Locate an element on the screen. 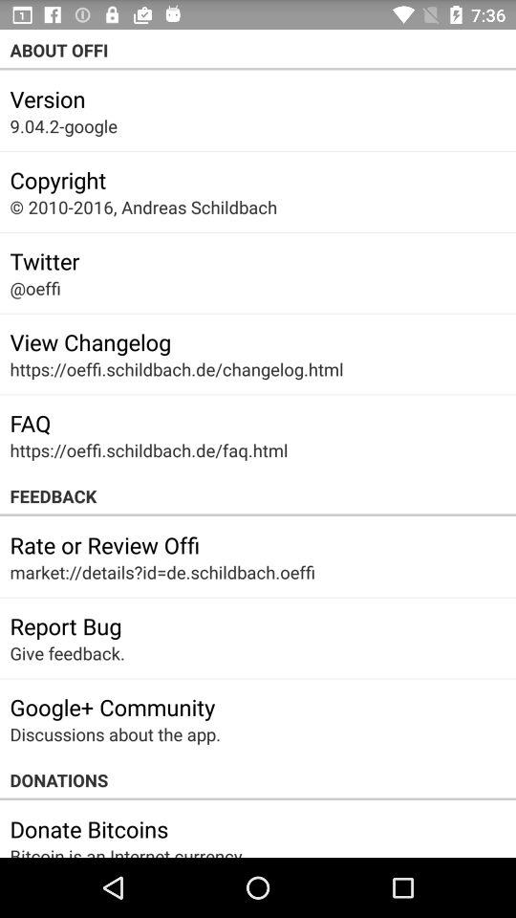 The width and height of the screenshot is (516, 918). swipe to the report bug icon is located at coordinates (65, 625).